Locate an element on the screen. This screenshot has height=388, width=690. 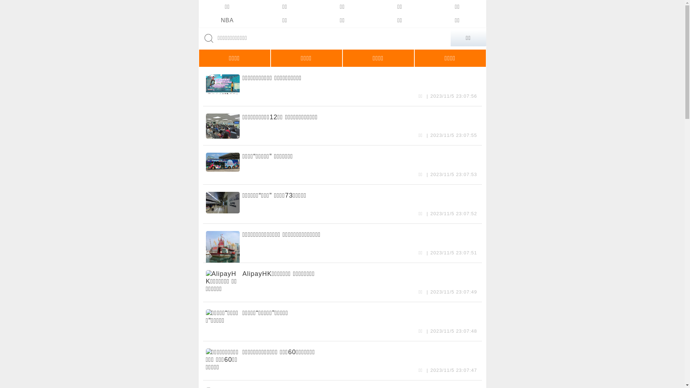
NBA is located at coordinates (227, 20).